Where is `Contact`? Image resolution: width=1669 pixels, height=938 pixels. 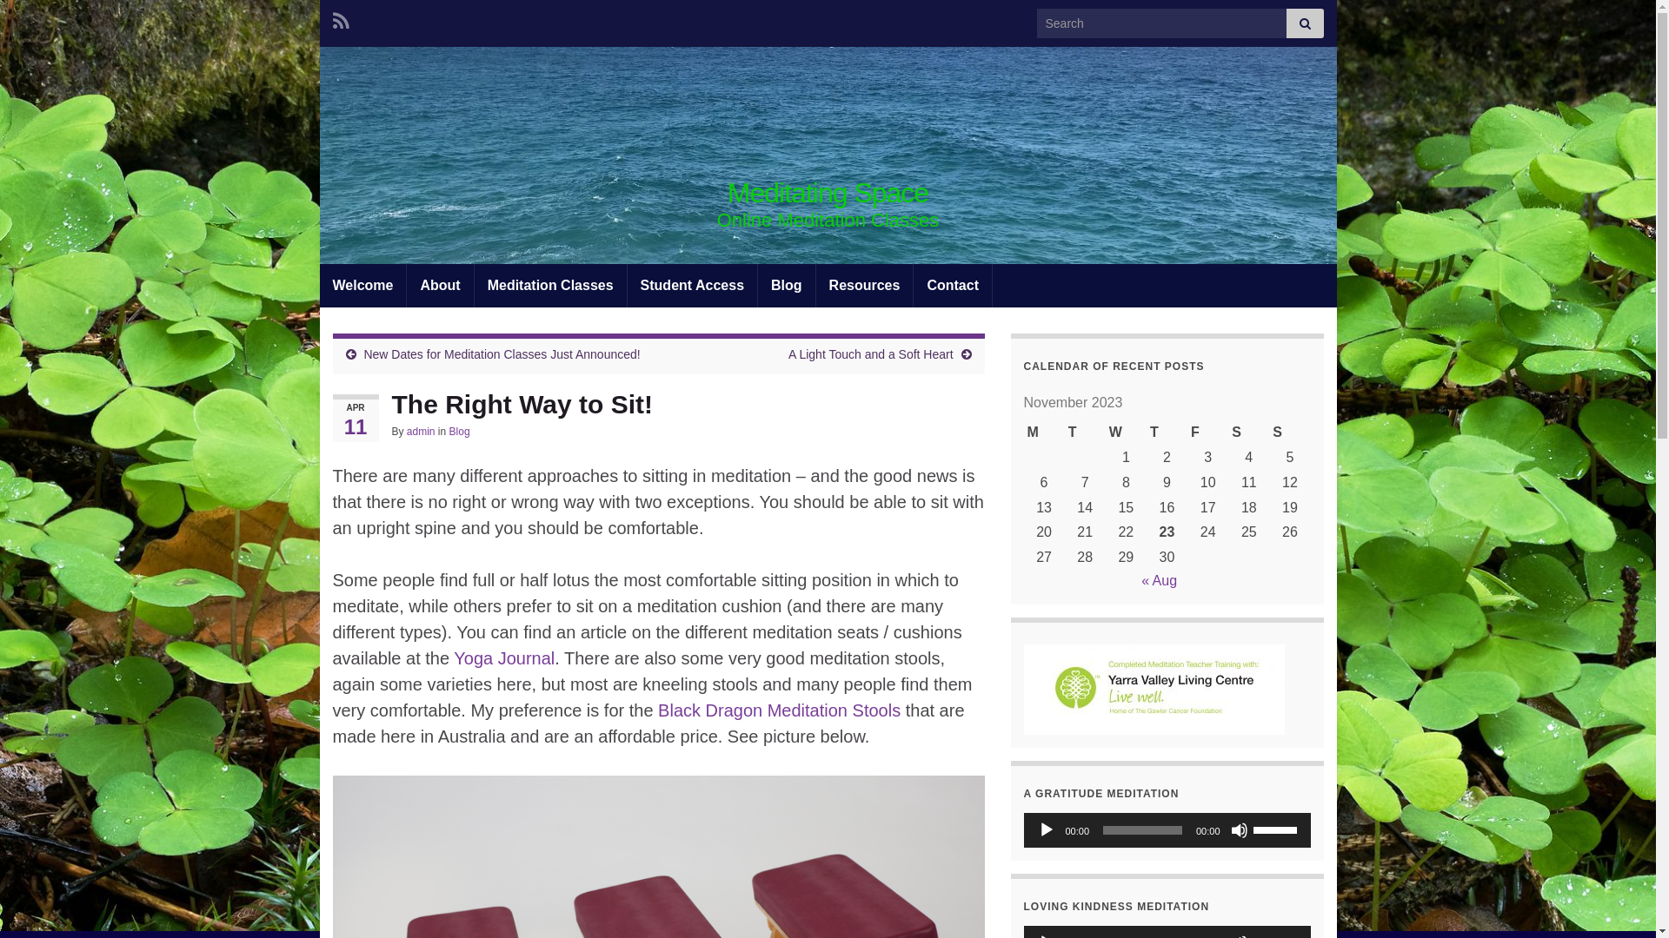 Contact is located at coordinates (953, 286).